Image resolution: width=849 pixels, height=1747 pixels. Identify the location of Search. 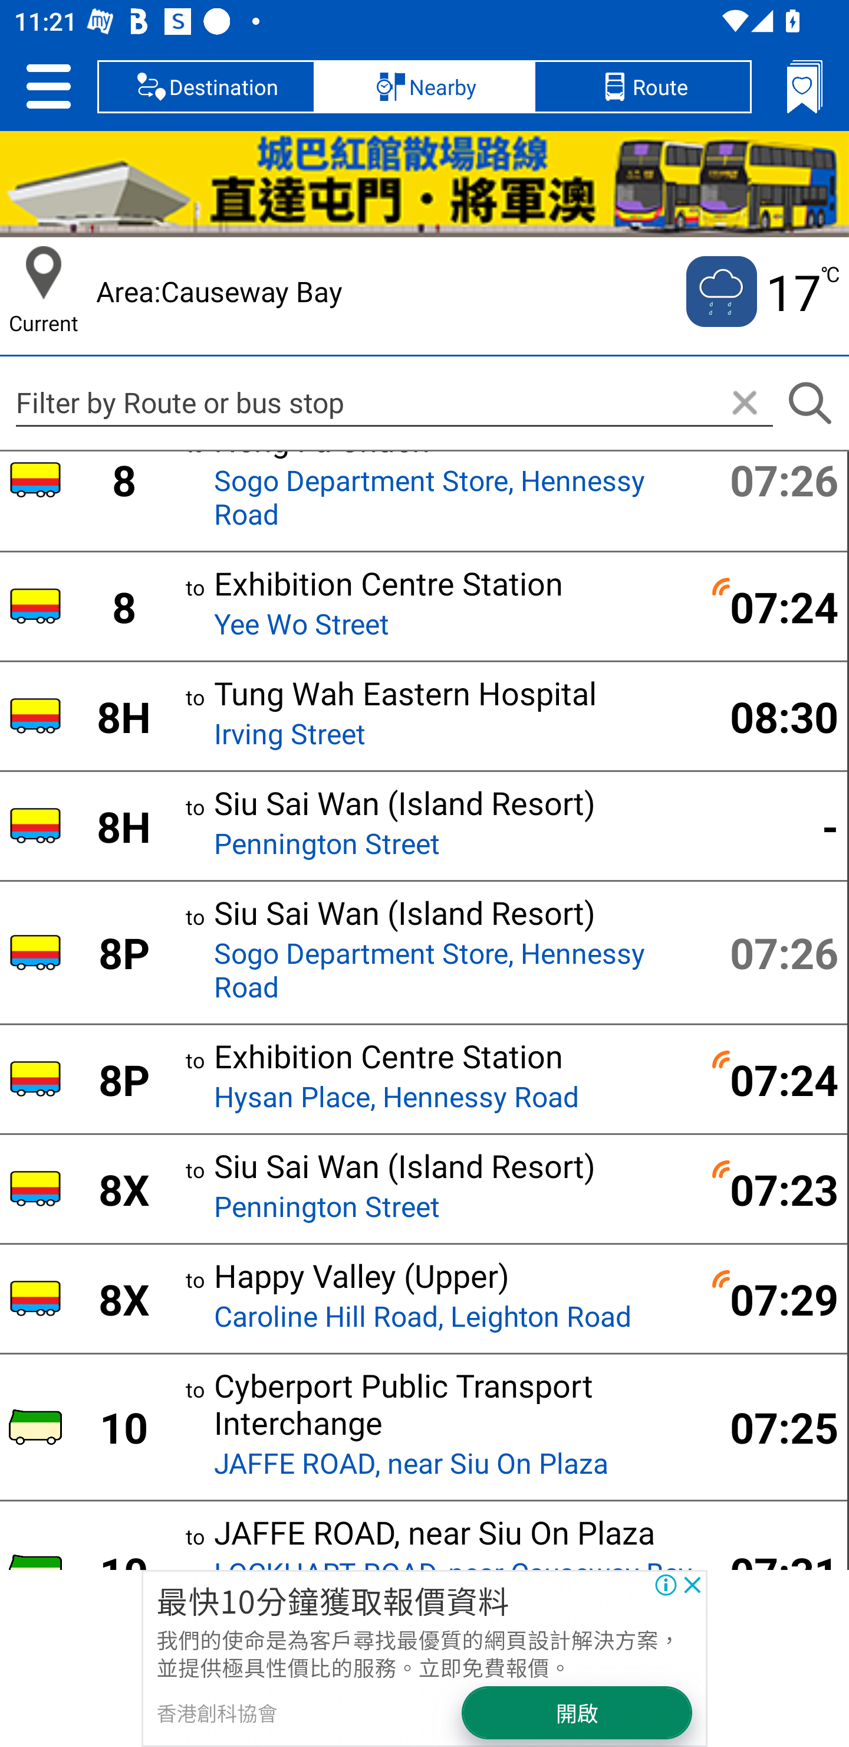
(809, 404).